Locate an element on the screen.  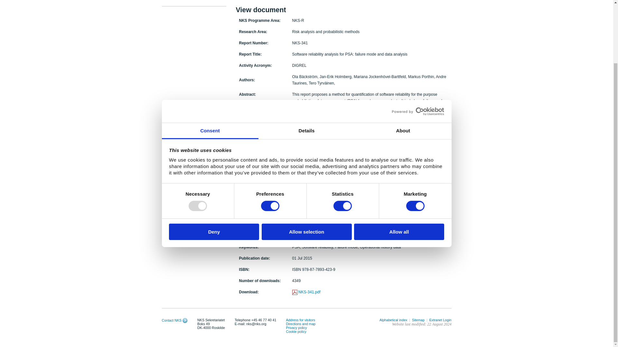
Privacy Policy is located at coordinates (296, 328).